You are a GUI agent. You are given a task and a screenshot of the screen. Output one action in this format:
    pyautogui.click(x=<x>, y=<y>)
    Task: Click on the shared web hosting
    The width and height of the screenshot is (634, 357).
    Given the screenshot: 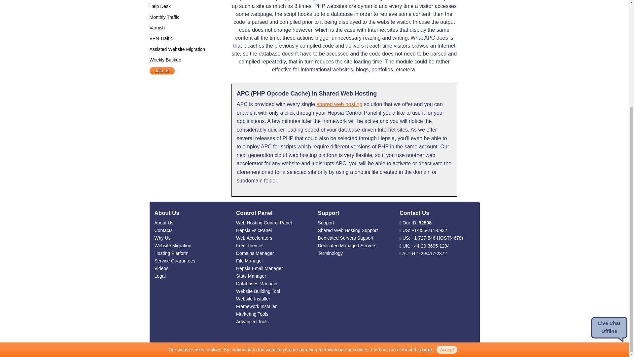 What is the action you would take?
    pyautogui.click(x=339, y=104)
    